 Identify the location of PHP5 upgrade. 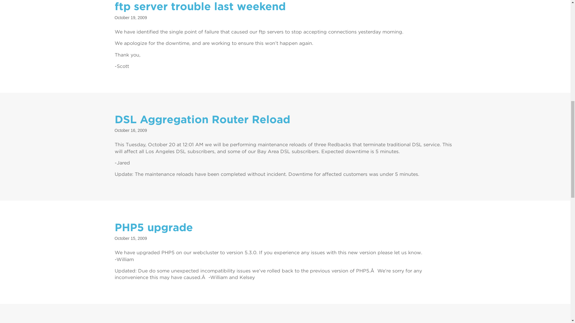
(153, 227).